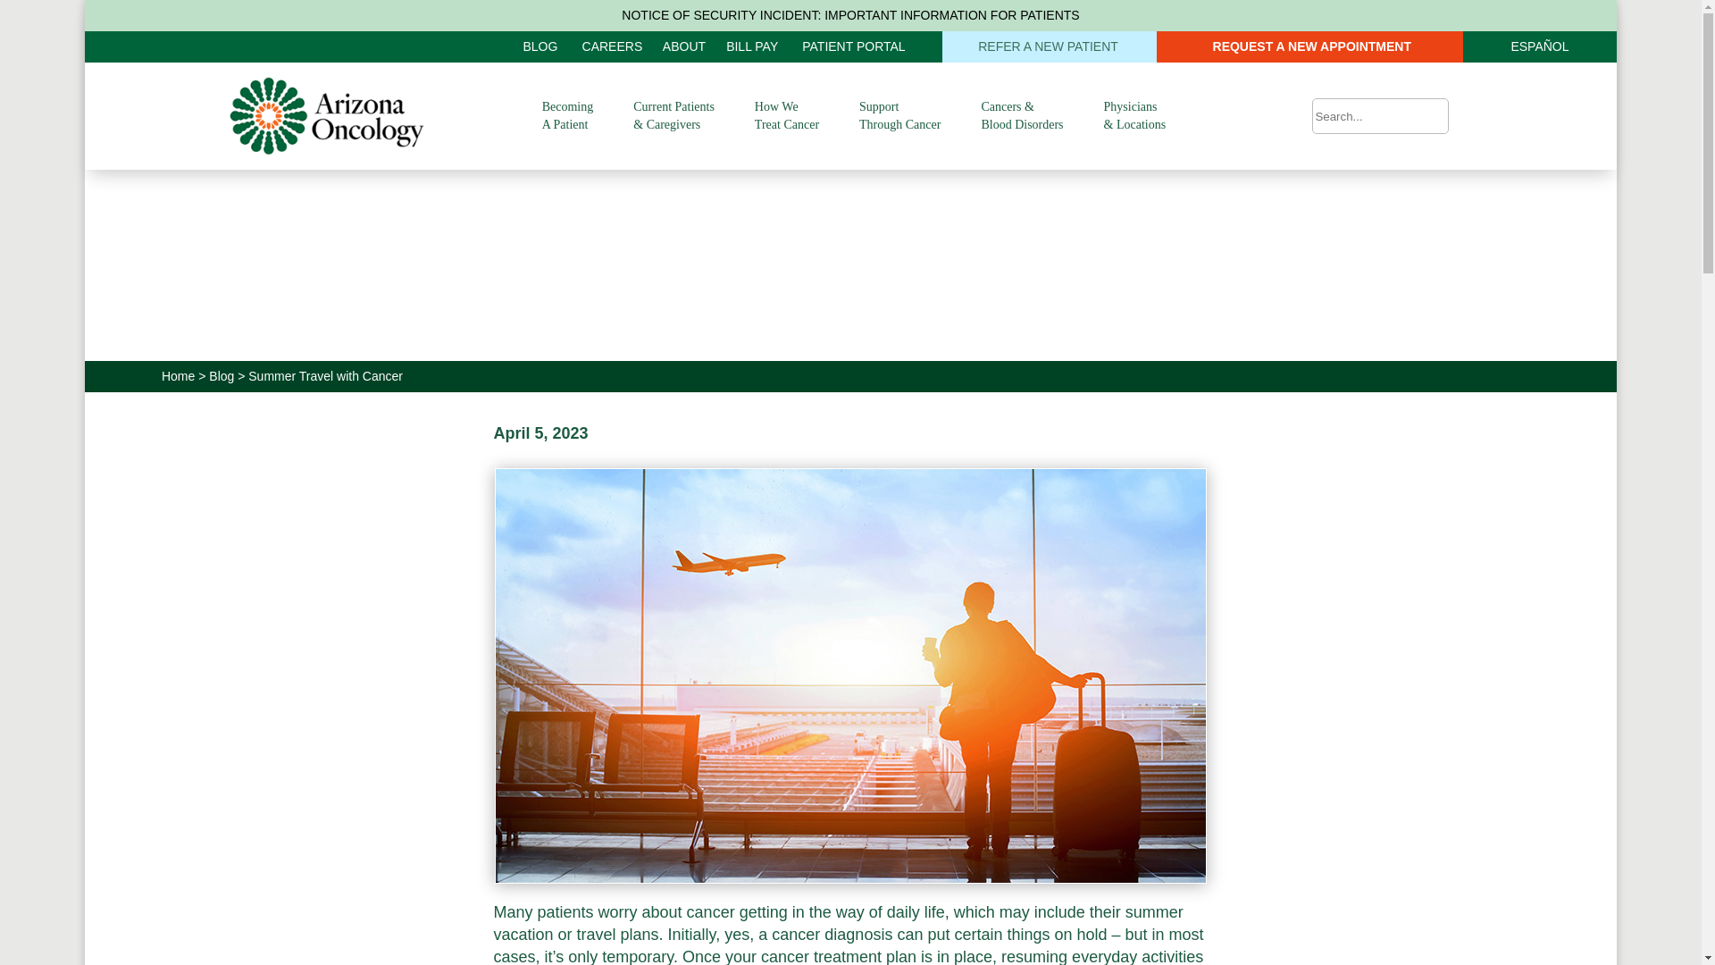 The image size is (1715, 965). What do you see at coordinates (1049, 46) in the screenshot?
I see `REFER A NEW PATIENT ` at bounding box center [1049, 46].